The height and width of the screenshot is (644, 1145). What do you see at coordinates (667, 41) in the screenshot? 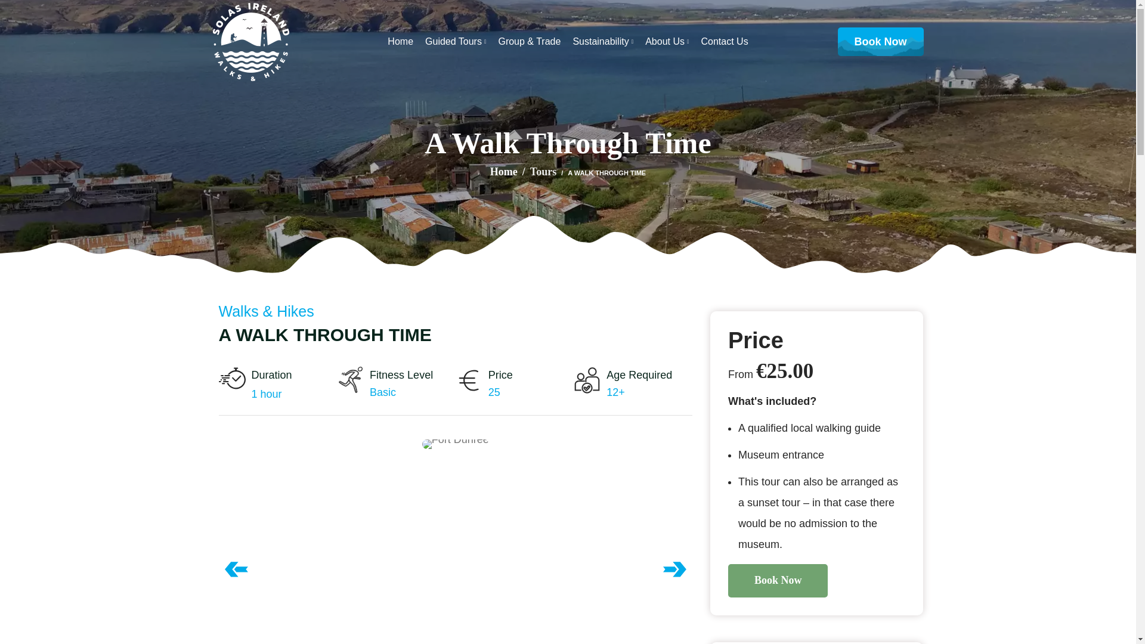
I see `About Us` at bounding box center [667, 41].